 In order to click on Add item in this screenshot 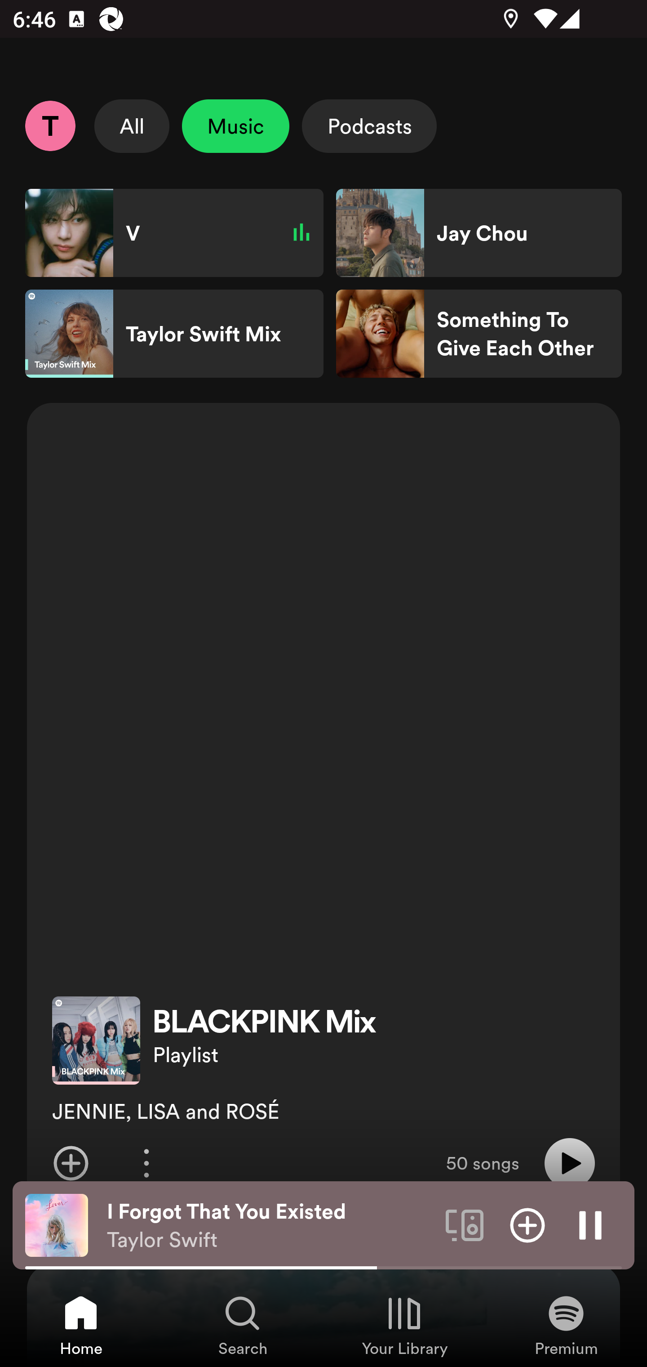, I will do `click(71, 1163)`.